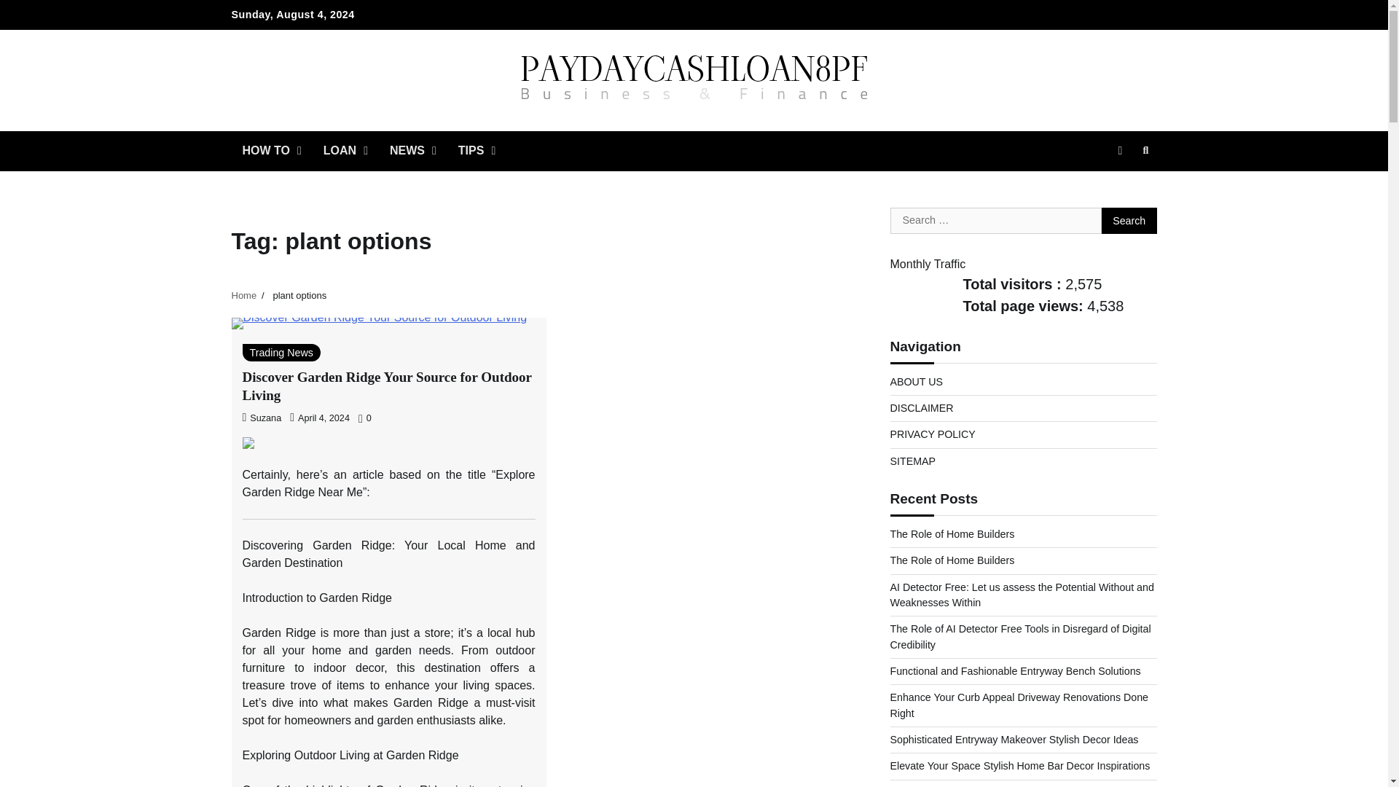 Image resolution: width=1399 pixels, height=787 pixels. I want to click on The Role of Home Builders, so click(952, 560).